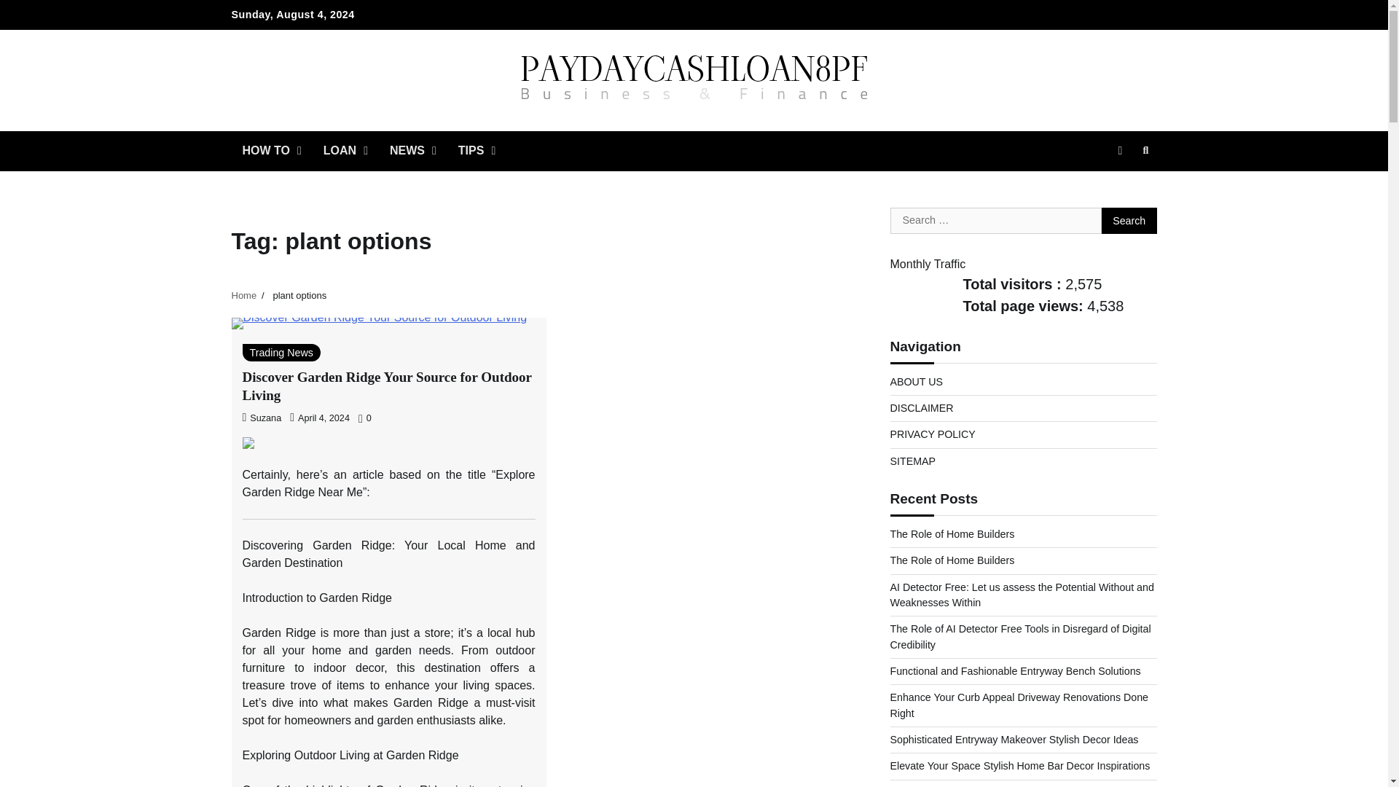 Image resolution: width=1399 pixels, height=787 pixels. I want to click on The Role of Home Builders, so click(952, 560).